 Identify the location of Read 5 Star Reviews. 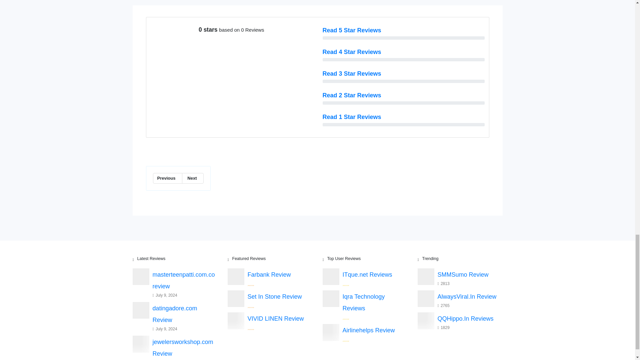
(352, 30).